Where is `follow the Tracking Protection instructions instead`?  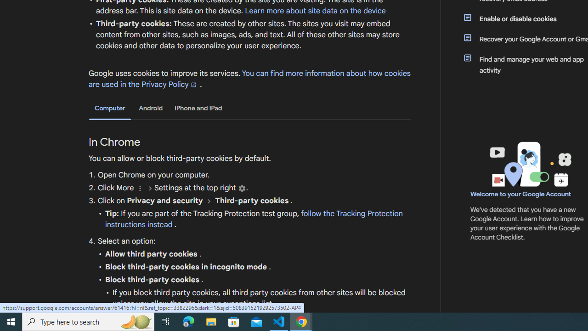
follow the Tracking Protection instructions instead is located at coordinates (254, 219).